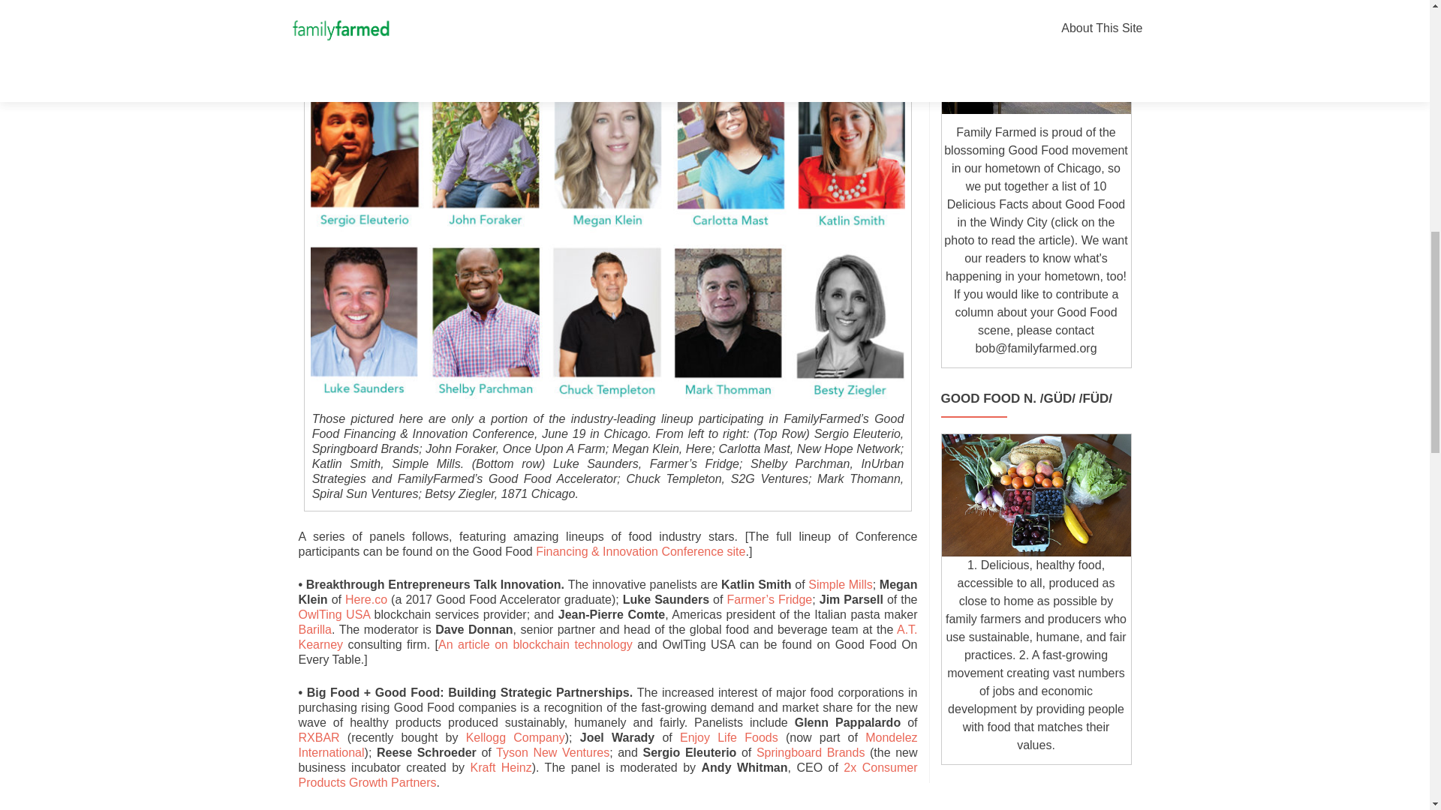 Image resolution: width=1441 pixels, height=810 pixels. Describe the element at coordinates (608, 637) in the screenshot. I see `A.T. Kearney` at that location.